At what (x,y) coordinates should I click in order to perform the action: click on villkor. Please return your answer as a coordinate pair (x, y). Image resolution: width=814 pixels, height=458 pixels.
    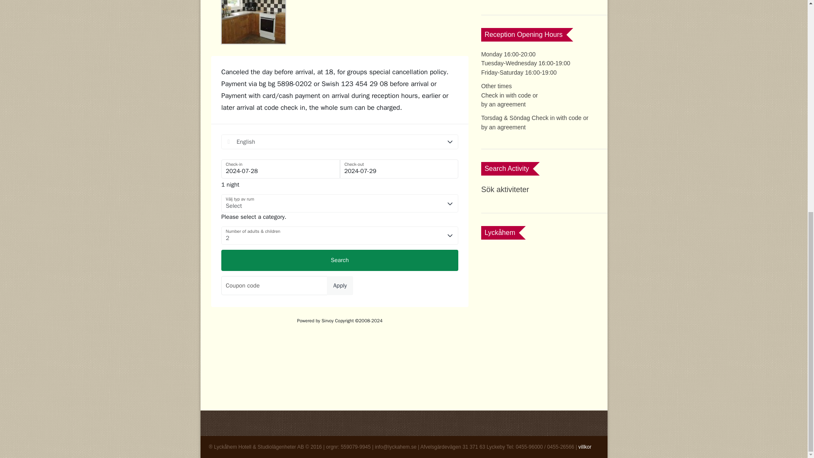
    Looking at the image, I should click on (585, 447).